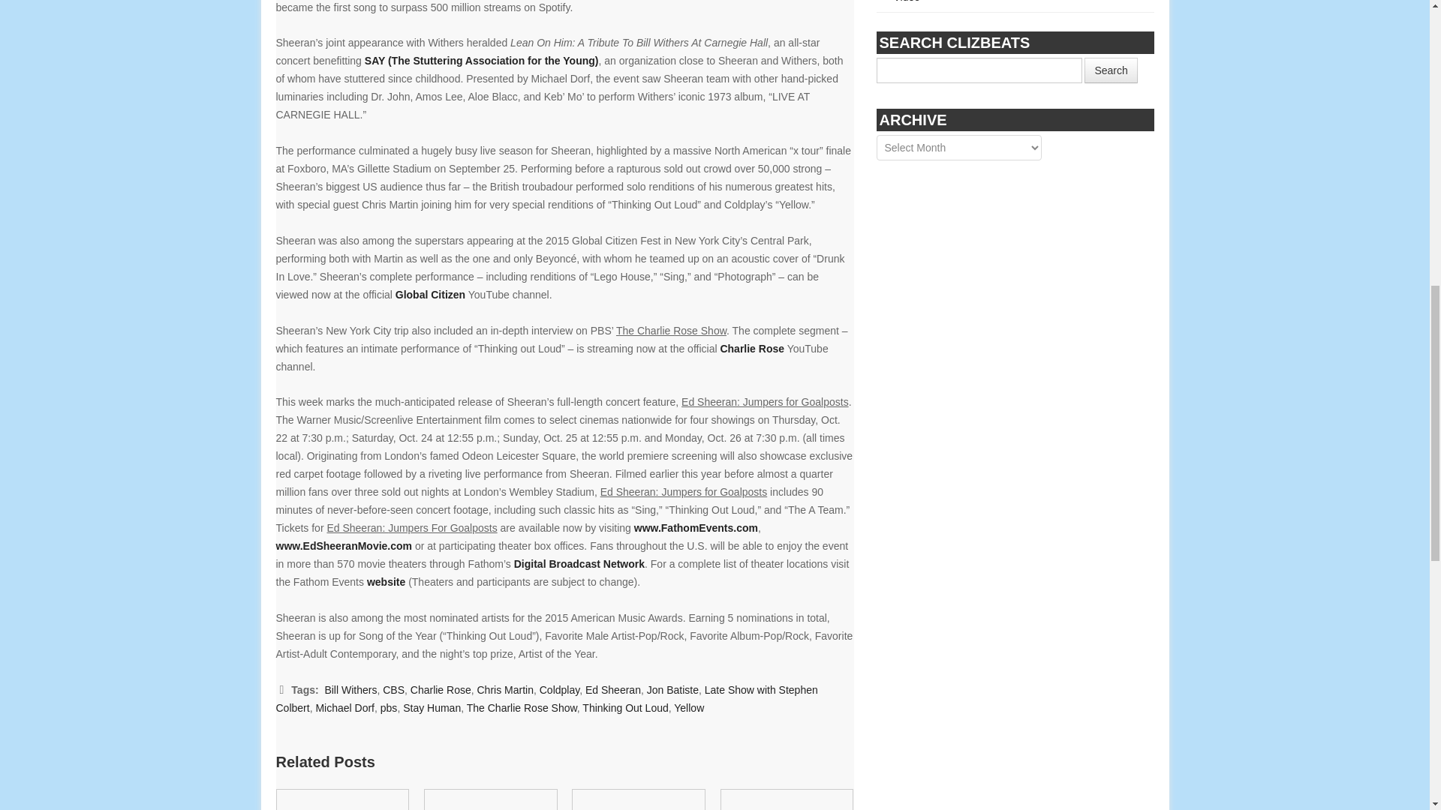 This screenshot has height=810, width=1441. Describe the element at coordinates (344, 546) in the screenshot. I see `www.EdSheeranMovie.com` at that location.